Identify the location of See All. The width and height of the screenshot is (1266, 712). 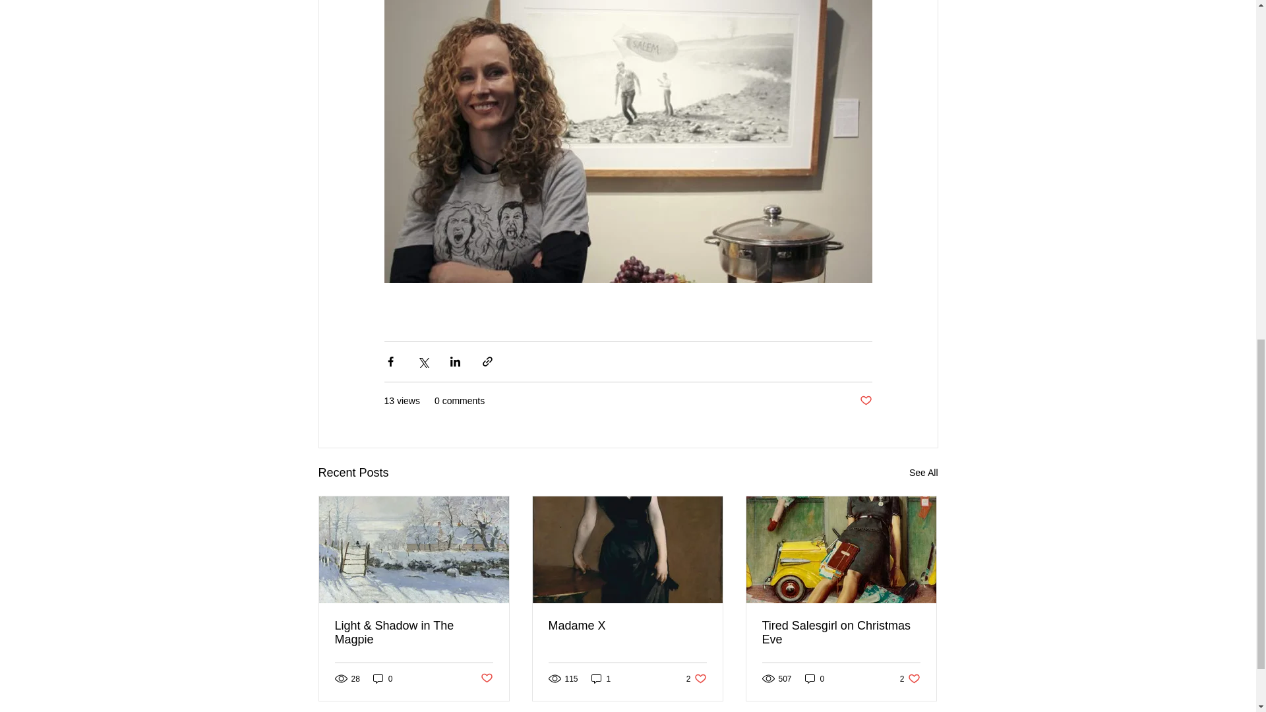
(923, 473).